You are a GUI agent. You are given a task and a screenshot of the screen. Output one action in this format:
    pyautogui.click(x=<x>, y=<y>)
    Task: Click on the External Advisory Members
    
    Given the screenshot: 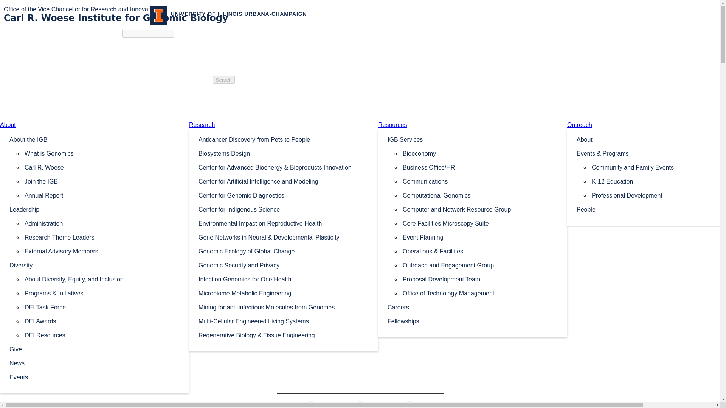 What is the action you would take?
    pyautogui.click(x=102, y=251)
    